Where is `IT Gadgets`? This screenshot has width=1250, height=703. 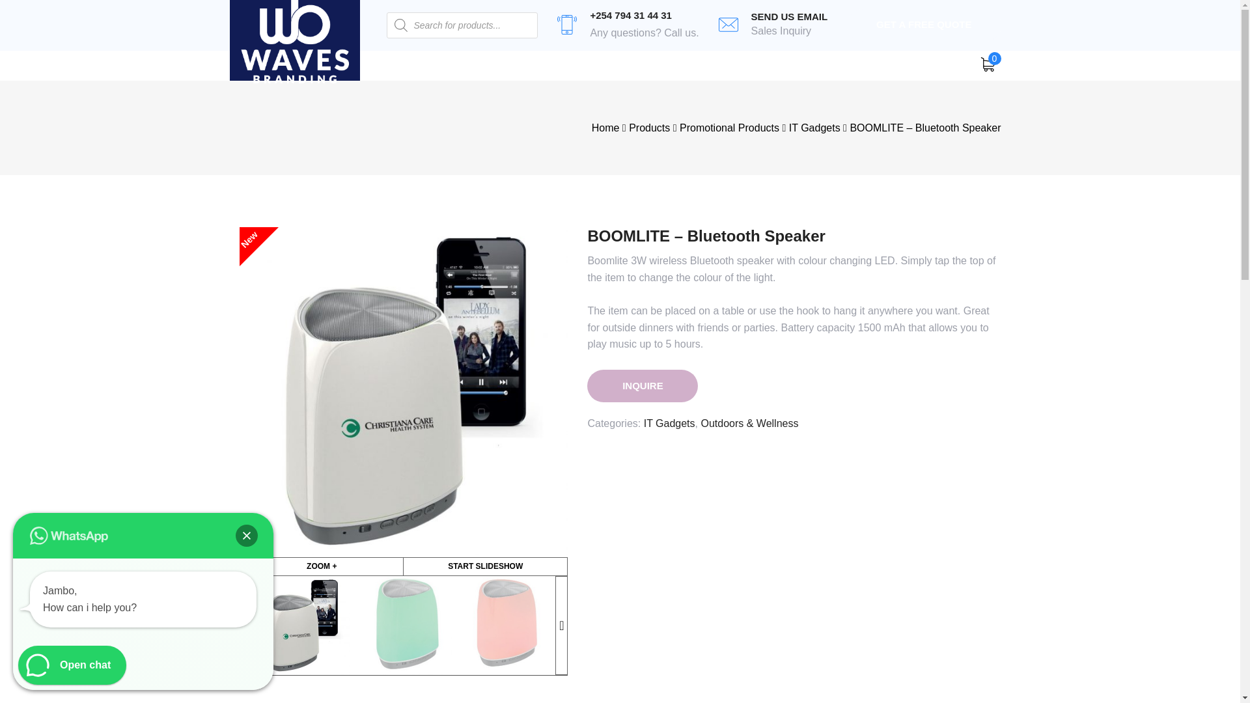 IT Gadgets is located at coordinates (650, 65).